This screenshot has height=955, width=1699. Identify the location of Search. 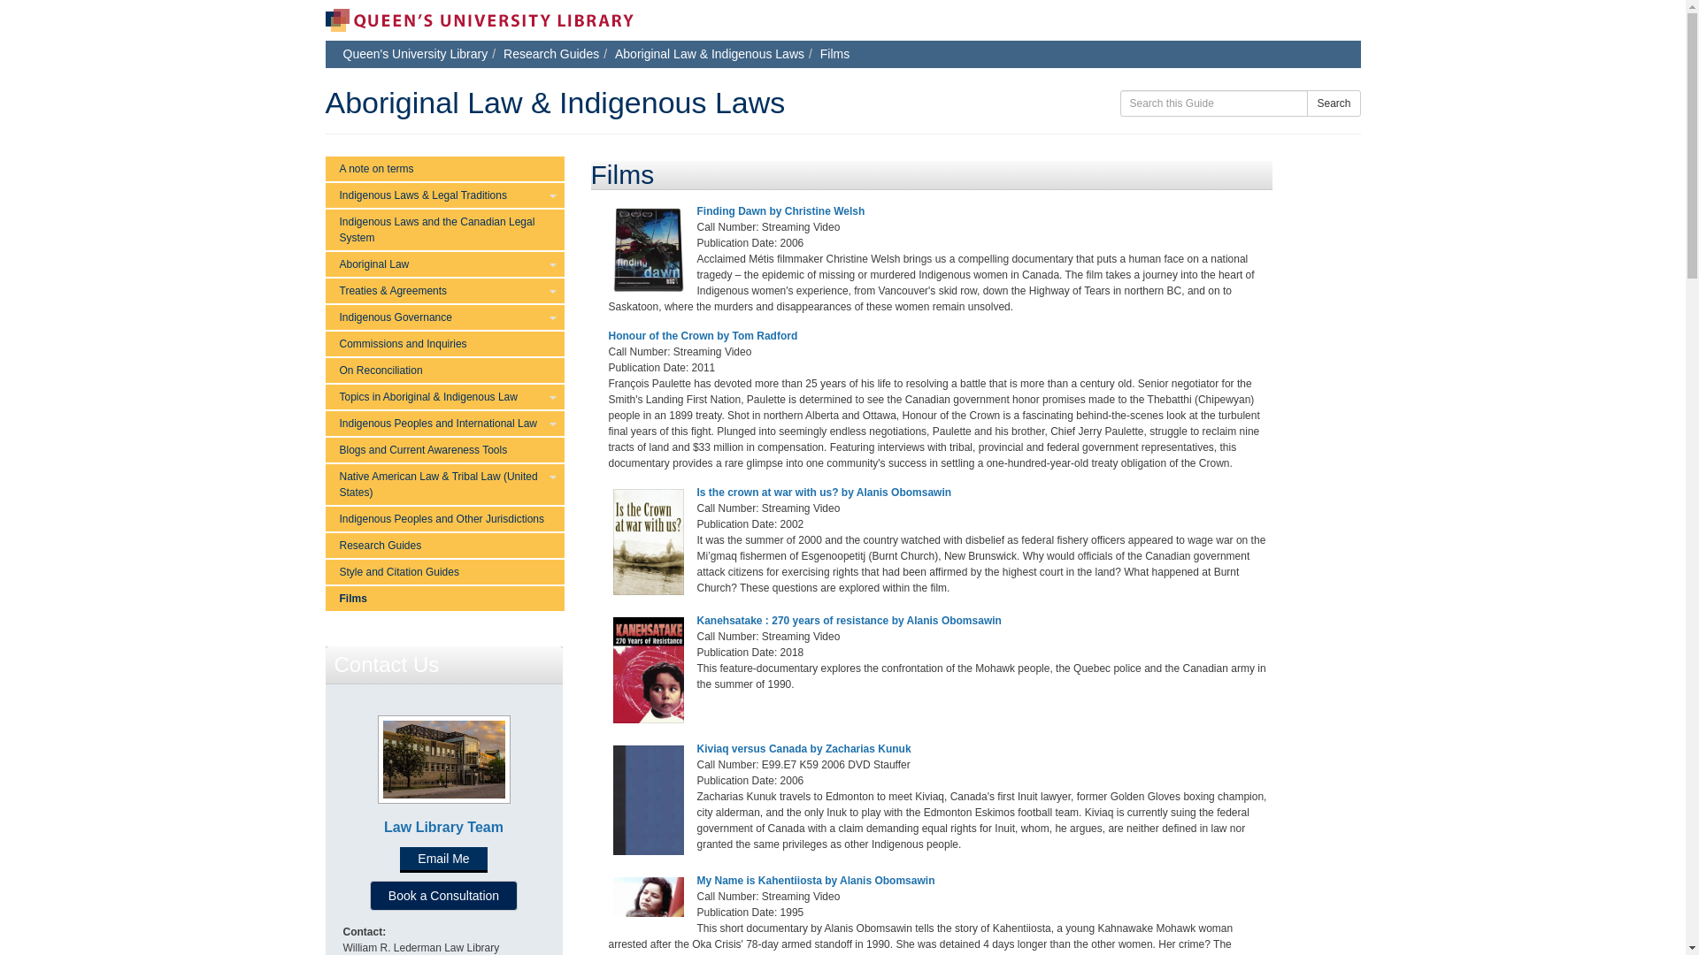
(1333, 103).